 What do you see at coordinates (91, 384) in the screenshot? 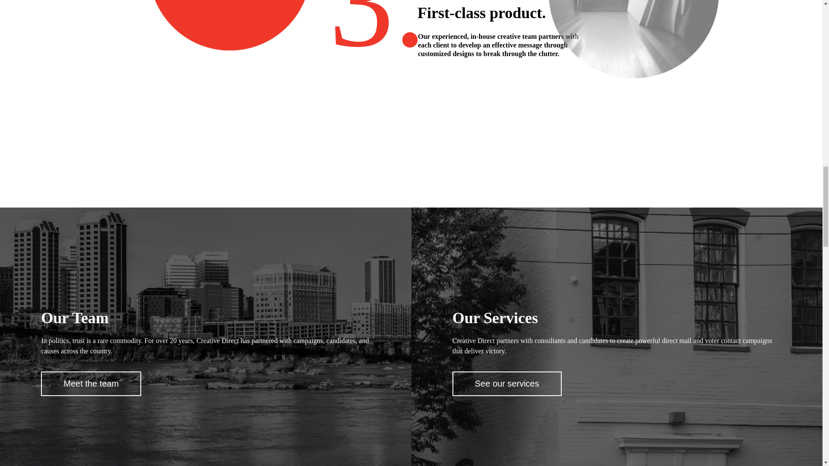
I see `Team` at bounding box center [91, 384].